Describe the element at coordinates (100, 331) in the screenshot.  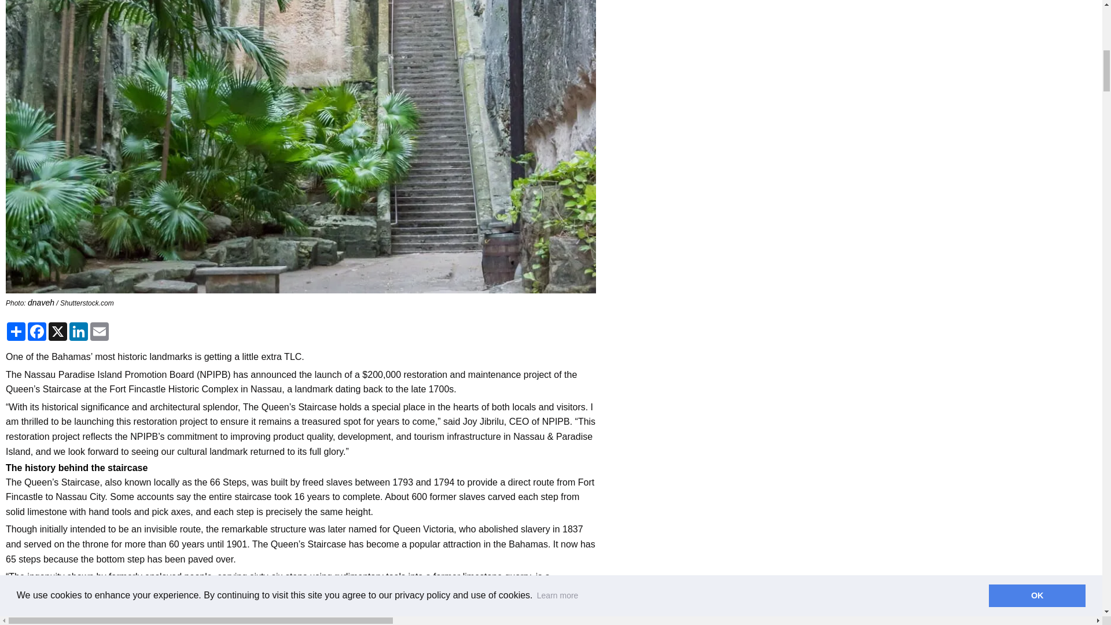
I see `Email` at that location.